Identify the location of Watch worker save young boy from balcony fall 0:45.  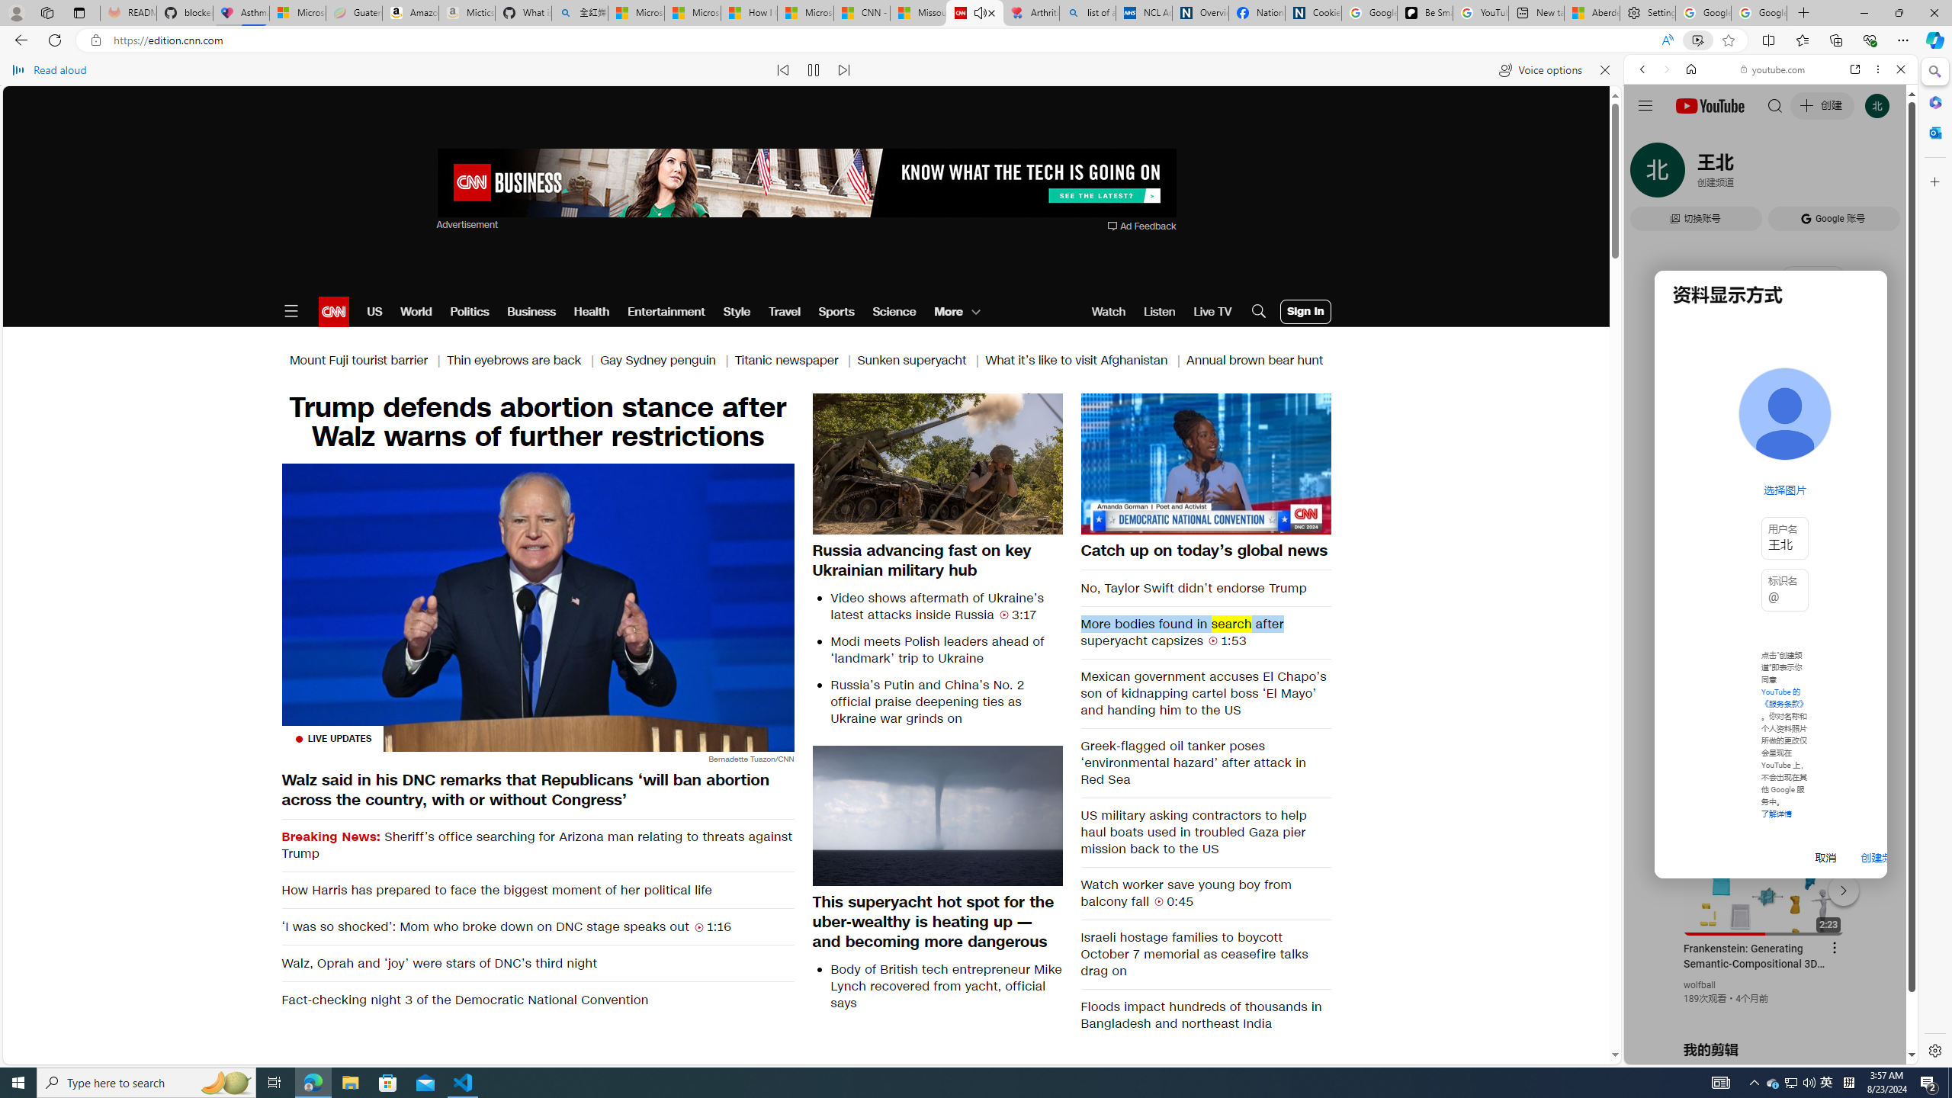
(1206, 893).